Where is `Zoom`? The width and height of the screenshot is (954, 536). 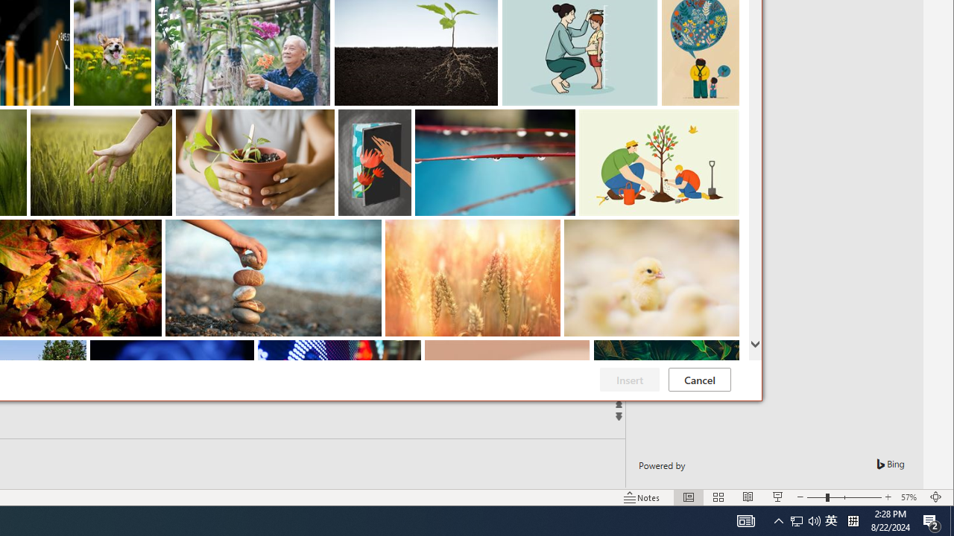
Zoom is located at coordinates (911, 497).